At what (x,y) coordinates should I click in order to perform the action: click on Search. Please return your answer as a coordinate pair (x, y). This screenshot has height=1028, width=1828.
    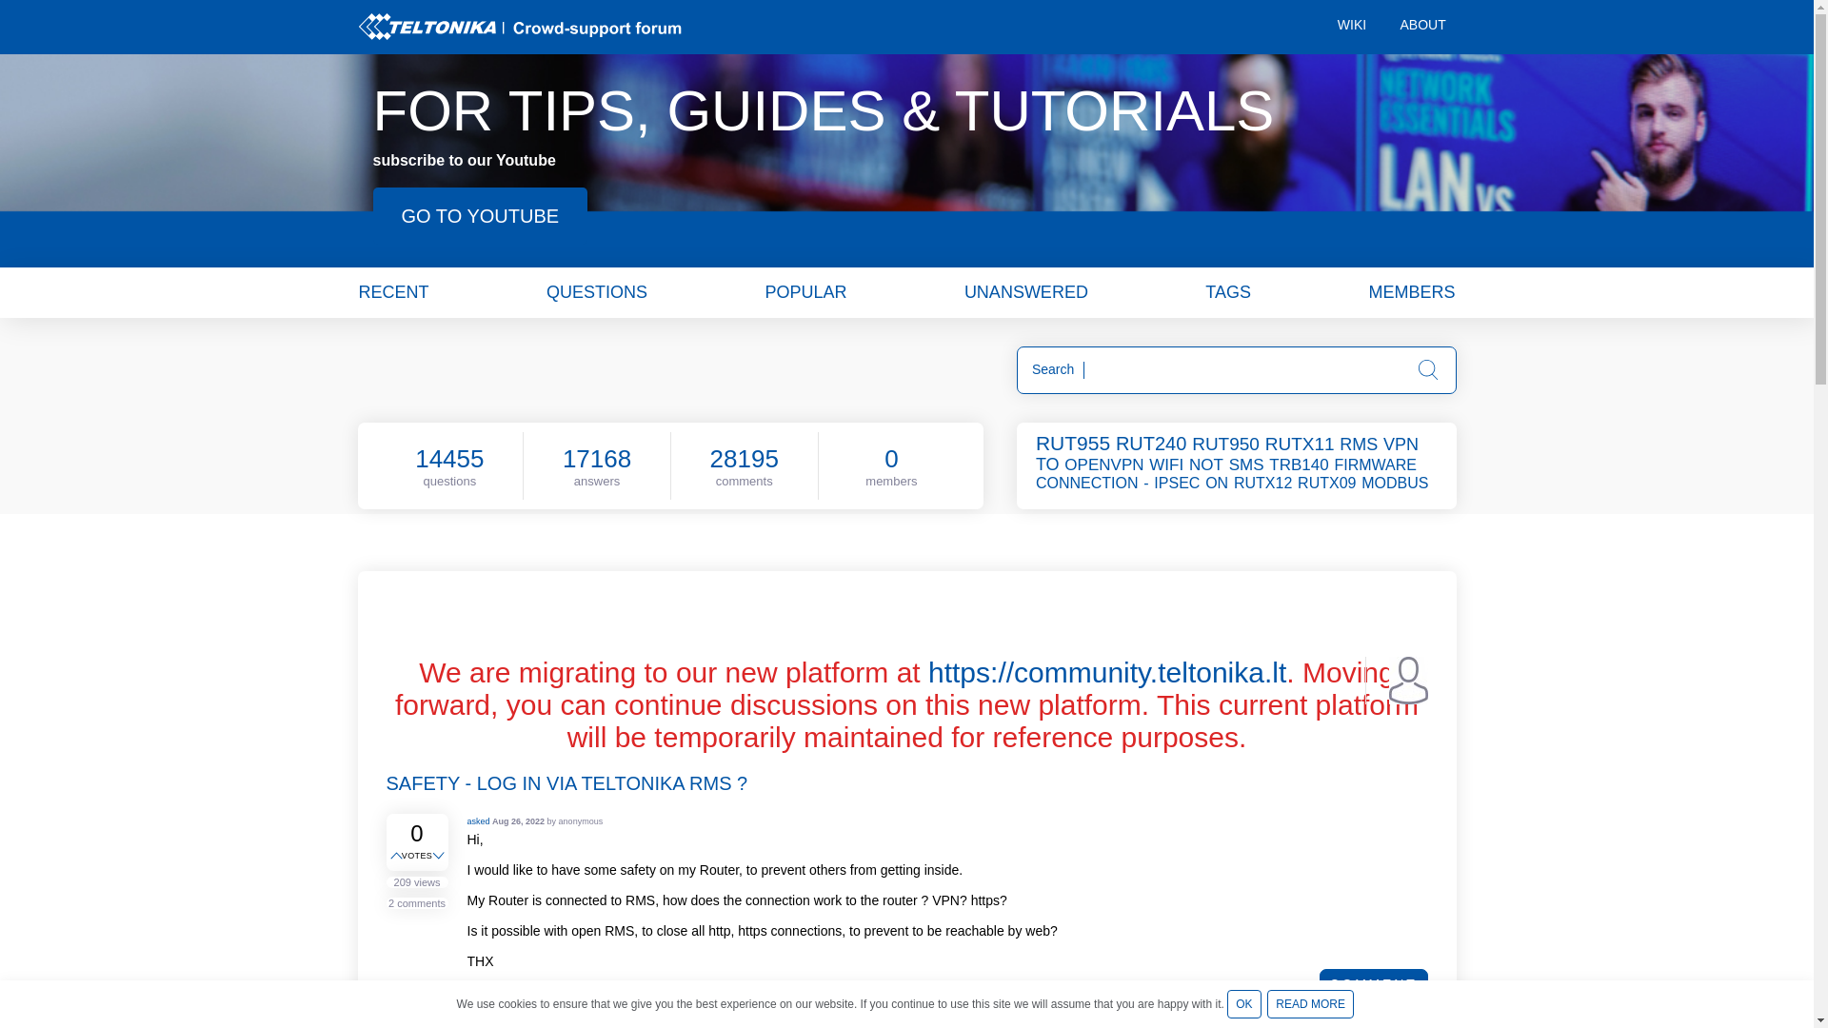
    Looking at the image, I should click on (1428, 369).